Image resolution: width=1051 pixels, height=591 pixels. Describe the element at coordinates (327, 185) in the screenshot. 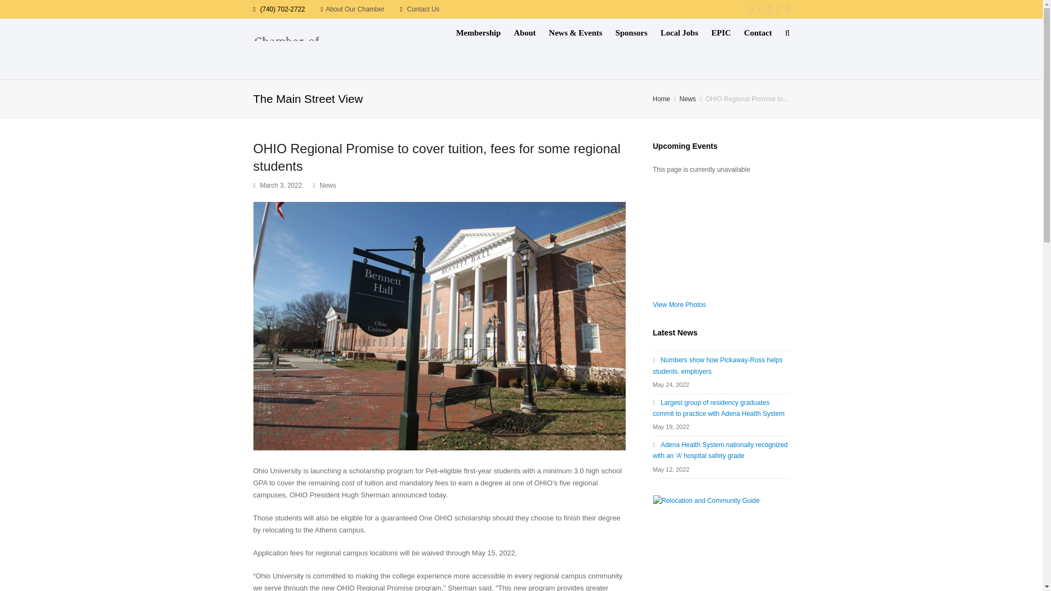

I see `News` at that location.